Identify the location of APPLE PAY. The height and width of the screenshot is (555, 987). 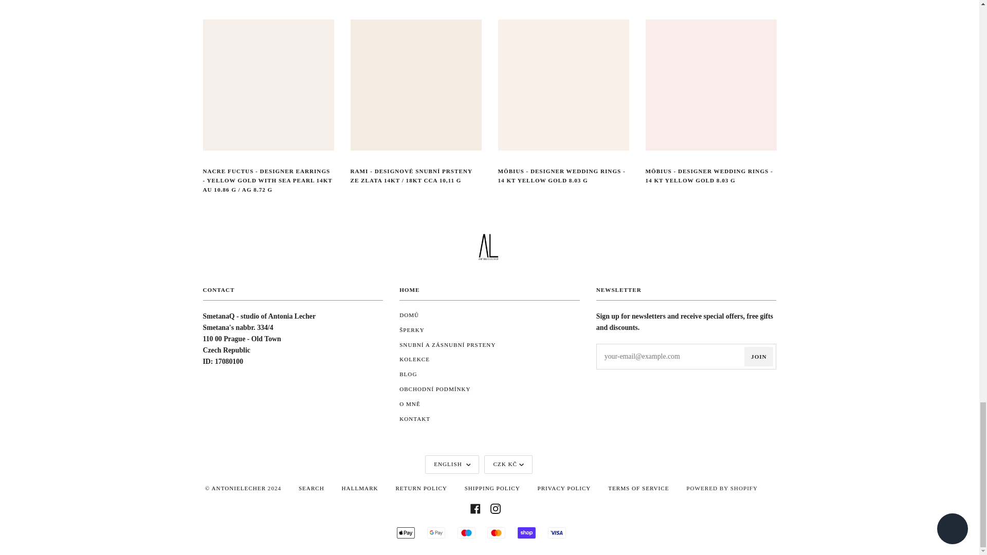
(405, 532).